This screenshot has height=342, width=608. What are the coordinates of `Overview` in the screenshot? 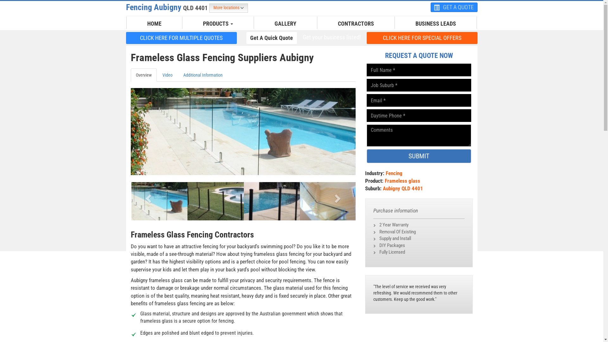 It's located at (143, 75).